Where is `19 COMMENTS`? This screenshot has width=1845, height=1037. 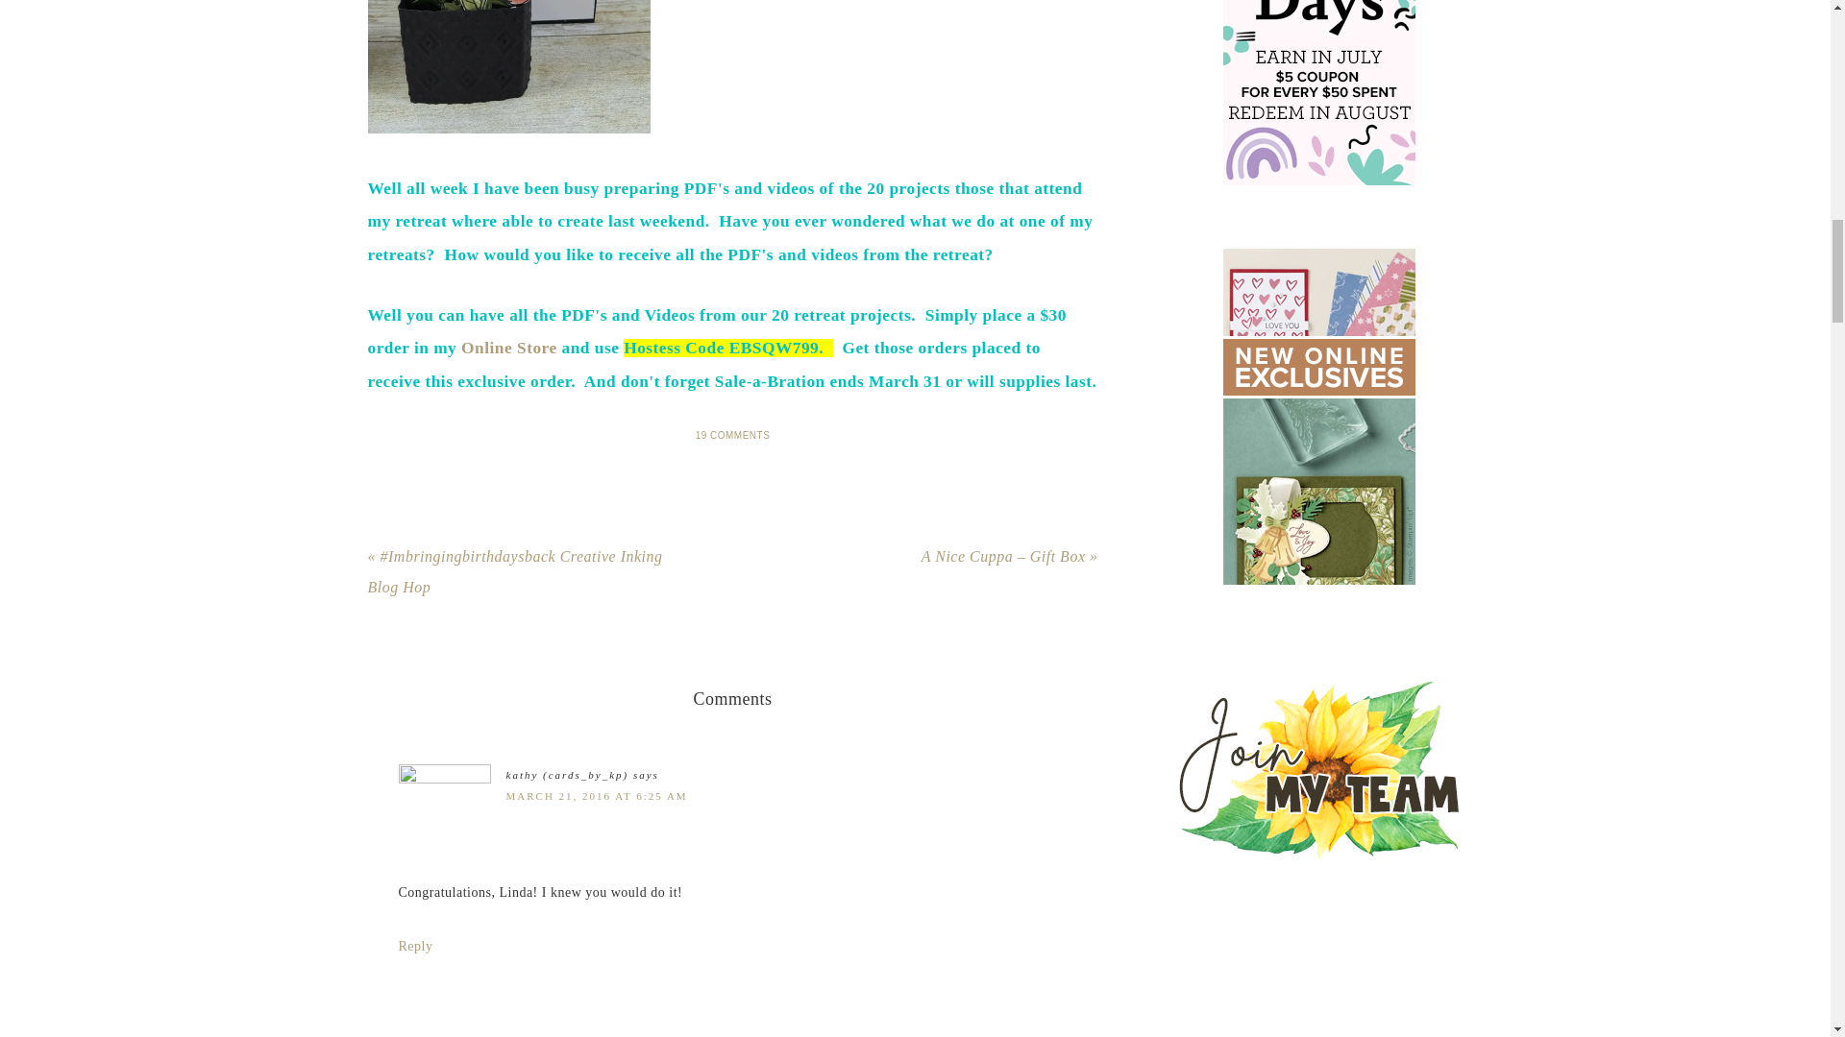 19 COMMENTS is located at coordinates (732, 436).